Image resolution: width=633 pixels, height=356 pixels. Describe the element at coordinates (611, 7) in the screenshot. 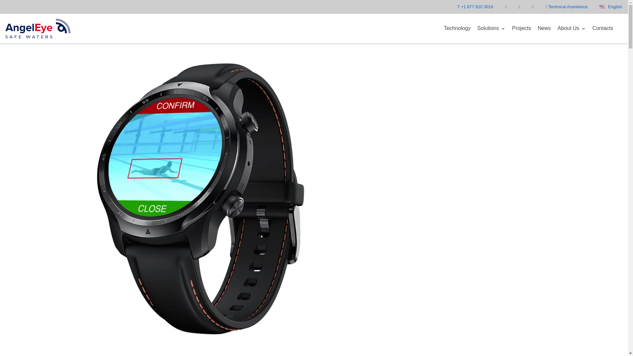

I see `English` at that location.